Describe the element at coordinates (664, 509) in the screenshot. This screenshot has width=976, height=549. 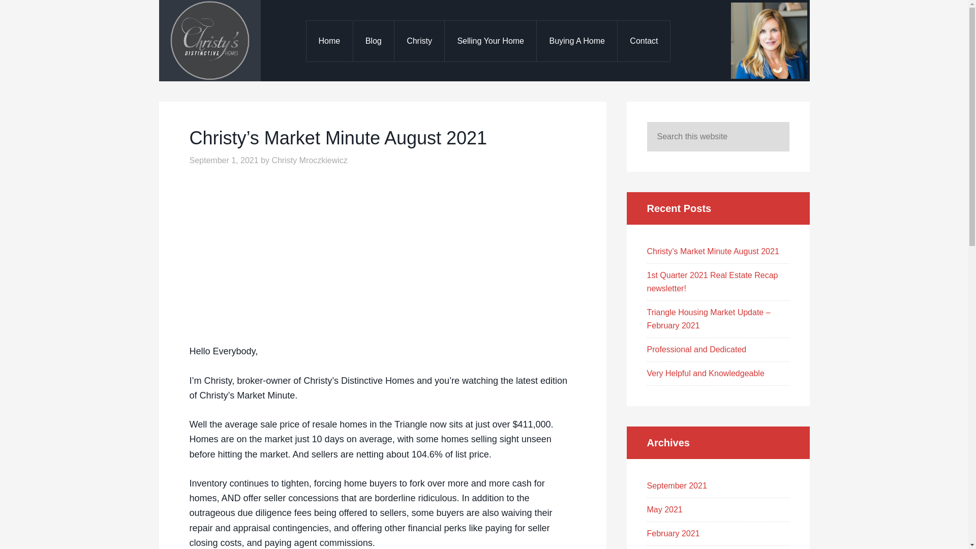
I see `May 2021` at that location.